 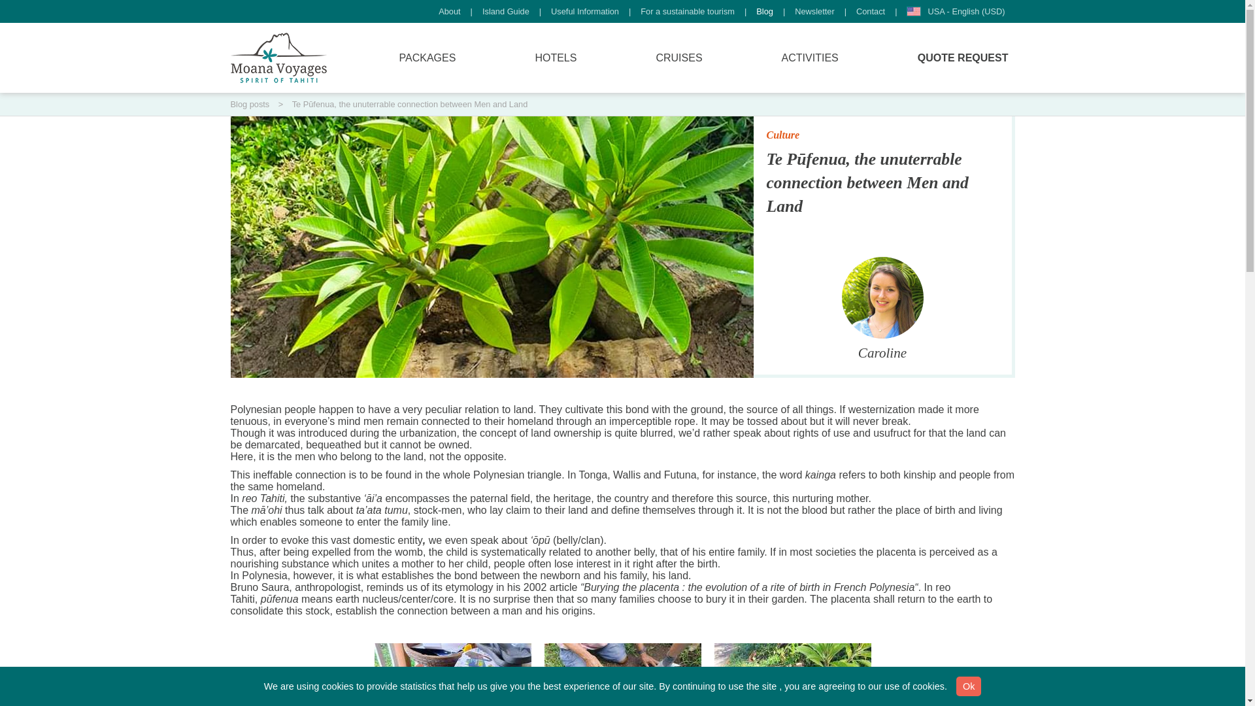 What do you see at coordinates (584, 11) in the screenshot?
I see `Useful Information` at bounding box center [584, 11].